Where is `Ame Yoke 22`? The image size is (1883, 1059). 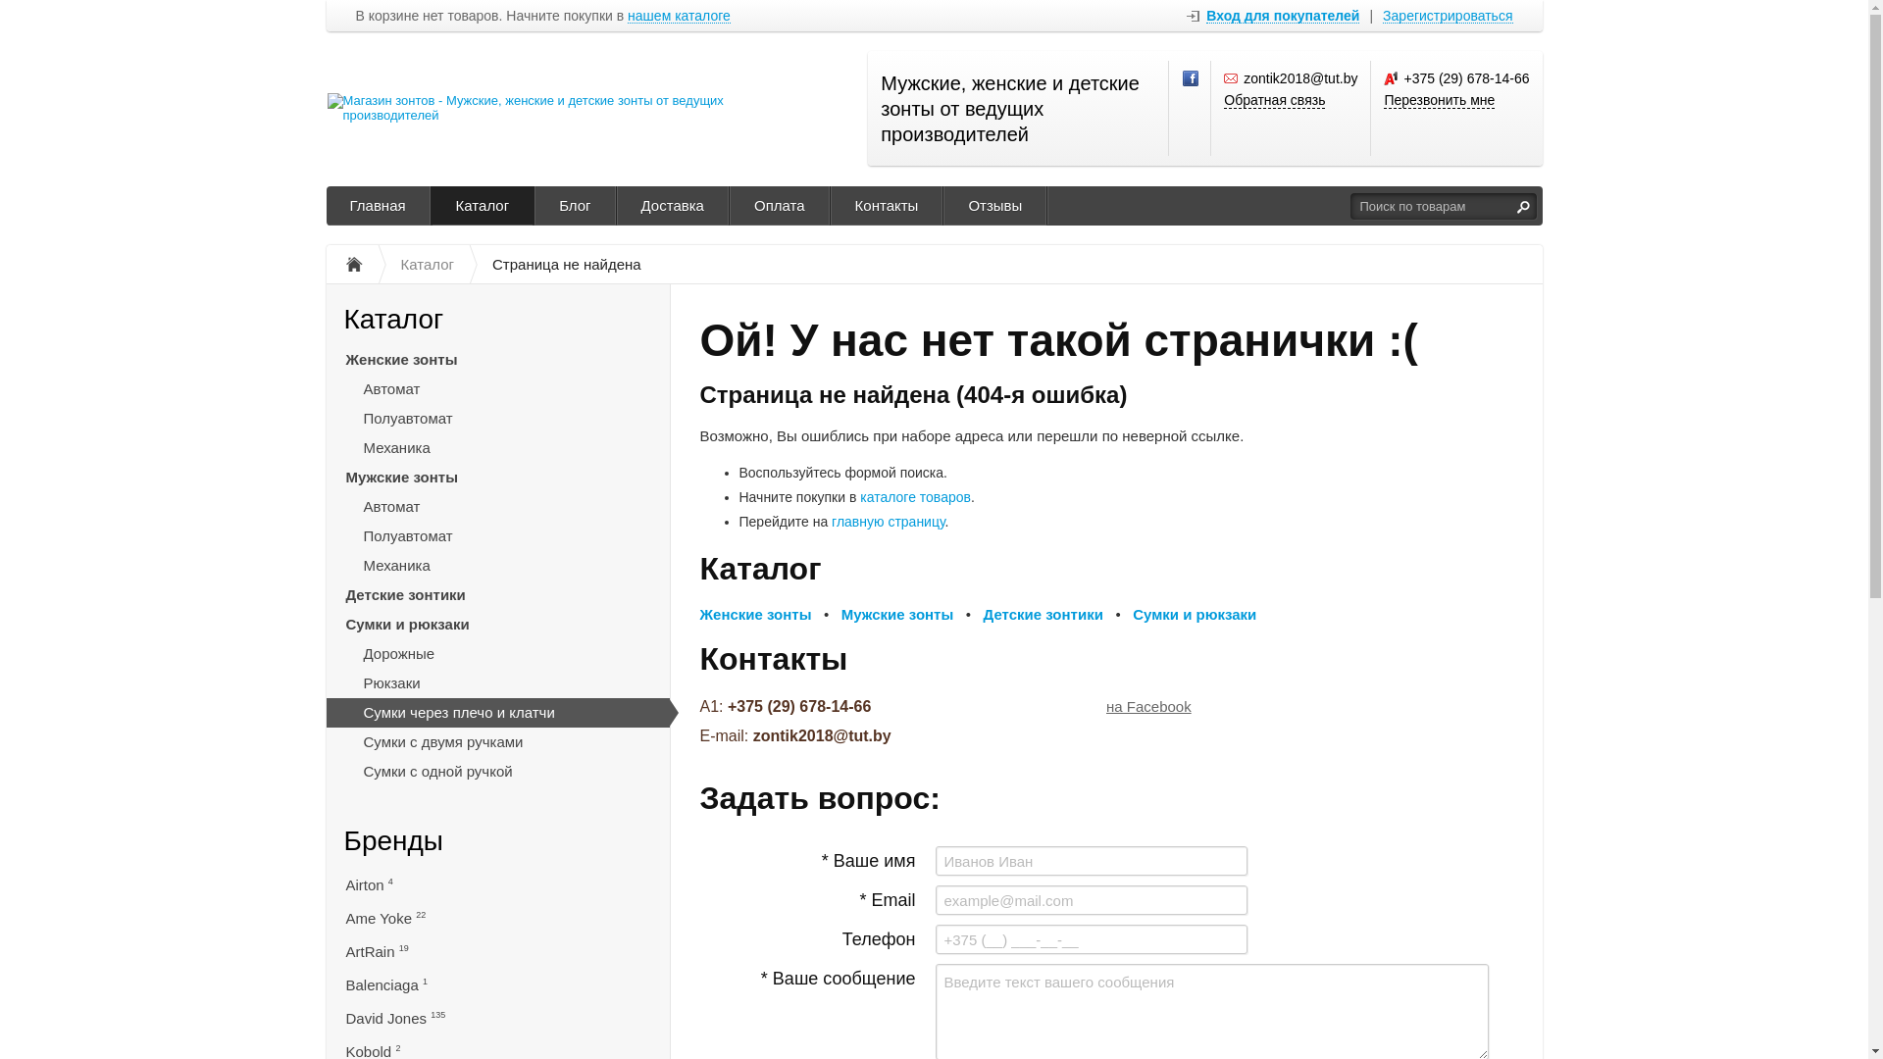 Ame Yoke 22 is located at coordinates (497, 917).